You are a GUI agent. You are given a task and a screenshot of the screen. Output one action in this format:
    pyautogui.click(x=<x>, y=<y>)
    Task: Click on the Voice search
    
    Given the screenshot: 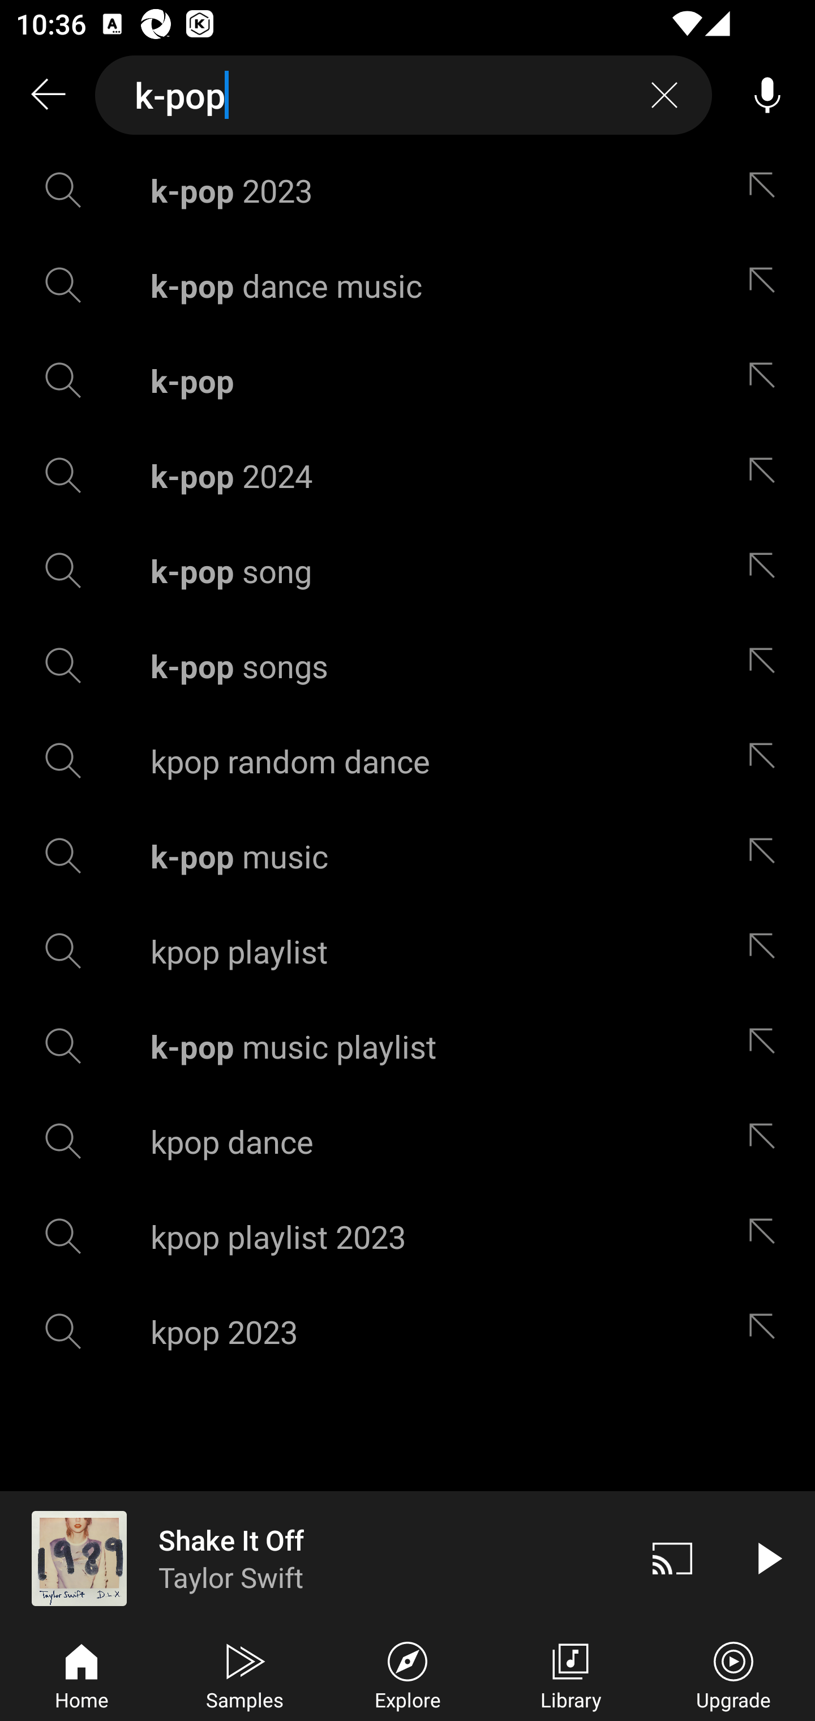 What is the action you would take?
    pyautogui.click(x=767, y=95)
    